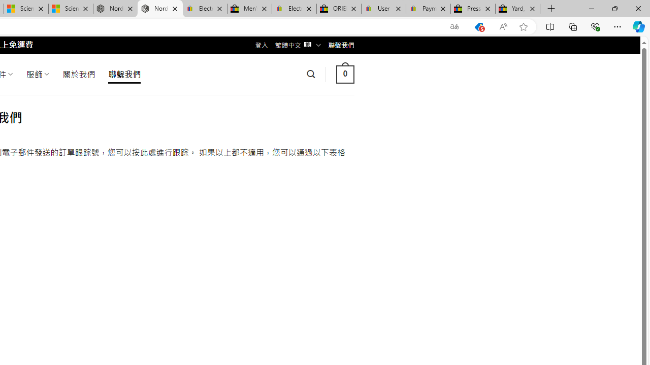 The width and height of the screenshot is (650, 365). I want to click on Press Room - eBay Inc., so click(473, 9).